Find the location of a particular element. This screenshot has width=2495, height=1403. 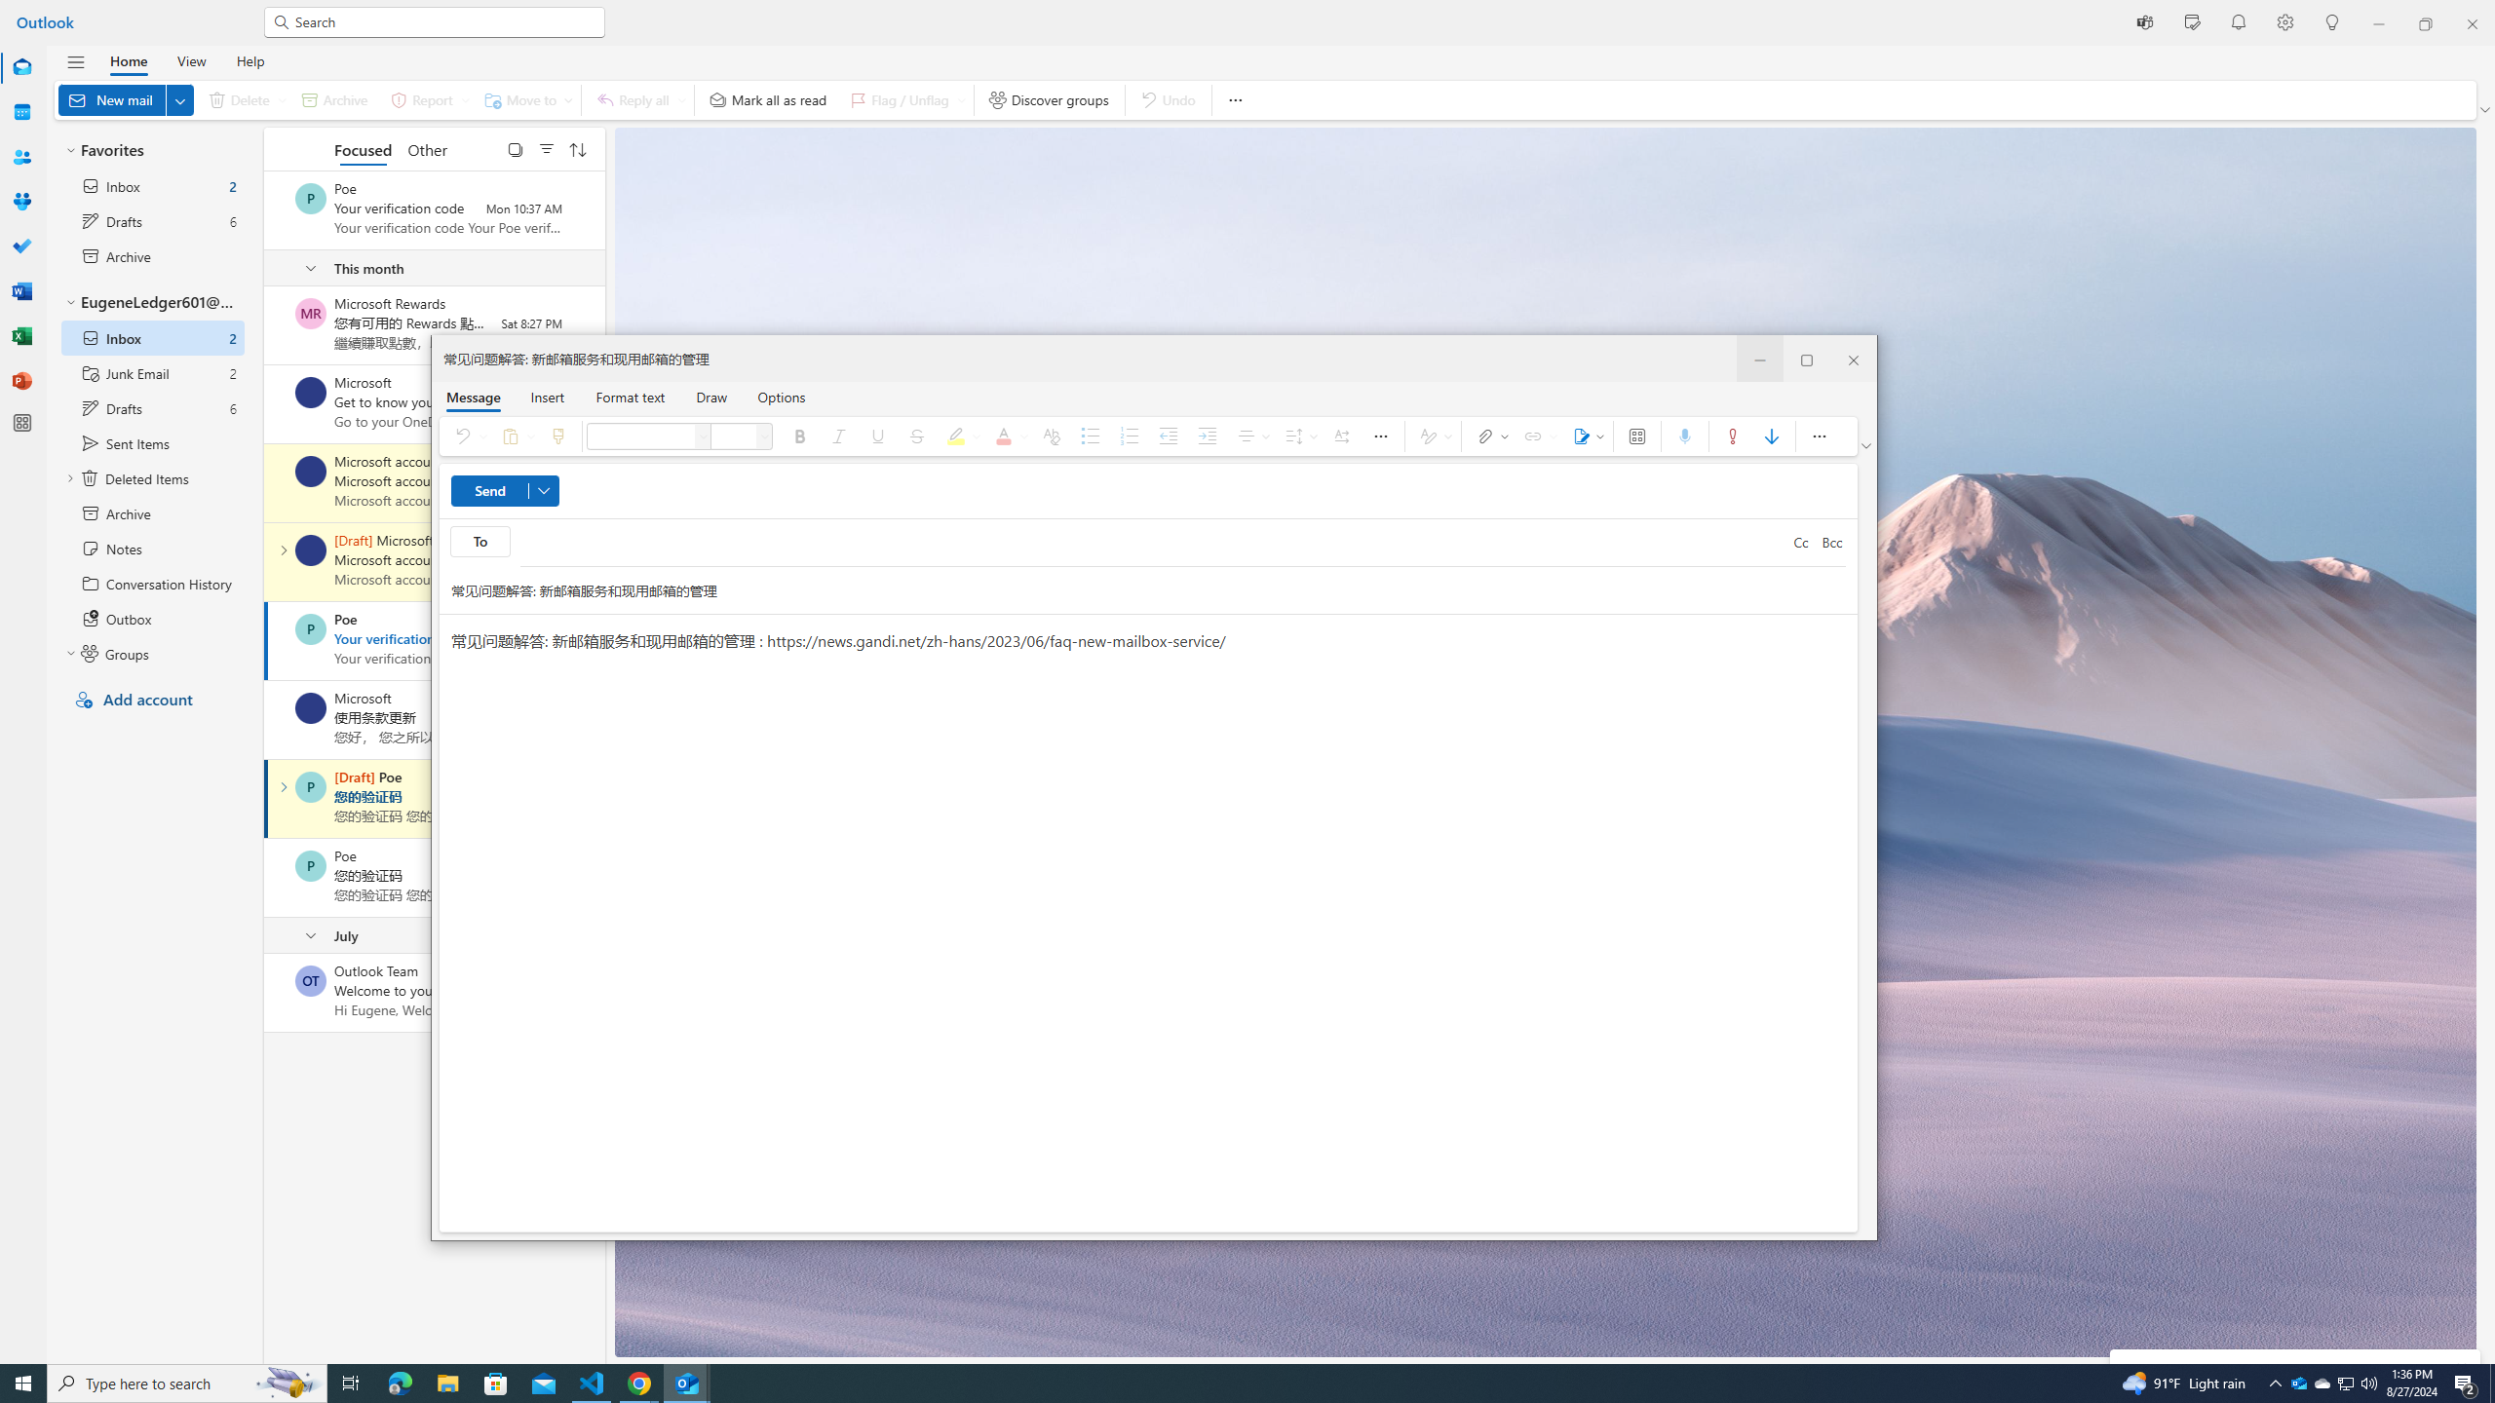

Expand to see delete options is located at coordinates (281, 99).